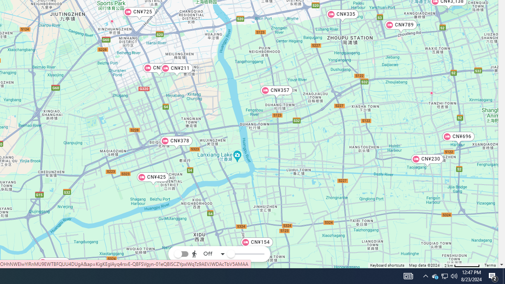 The image size is (505, 284). I want to click on Off, so click(208, 254).